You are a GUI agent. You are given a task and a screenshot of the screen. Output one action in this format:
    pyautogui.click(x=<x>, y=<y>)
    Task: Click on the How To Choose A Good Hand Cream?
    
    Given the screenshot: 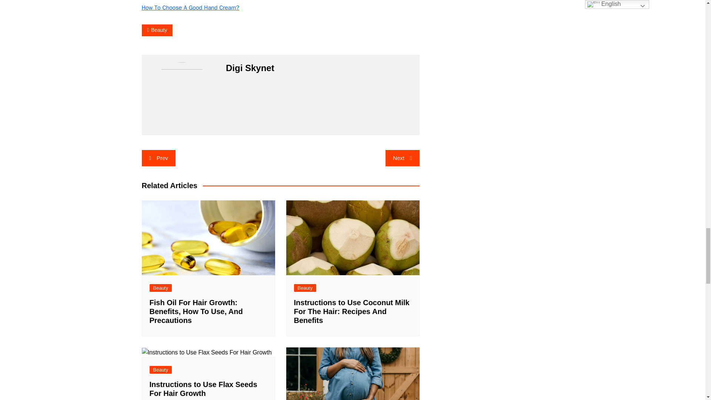 What is the action you would take?
    pyautogui.click(x=190, y=7)
    